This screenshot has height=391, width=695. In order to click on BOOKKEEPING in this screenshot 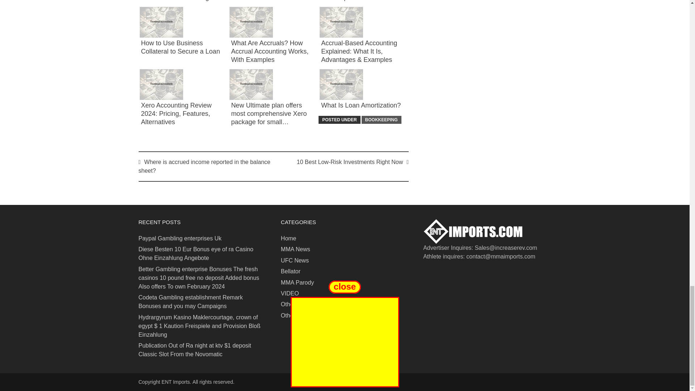, I will do `click(382, 119)`.